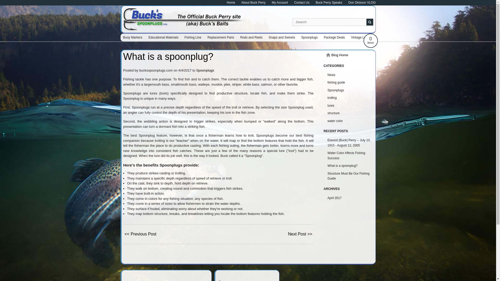 The width and height of the screenshot is (500, 281). I want to click on Replacement Parts, so click(221, 37).